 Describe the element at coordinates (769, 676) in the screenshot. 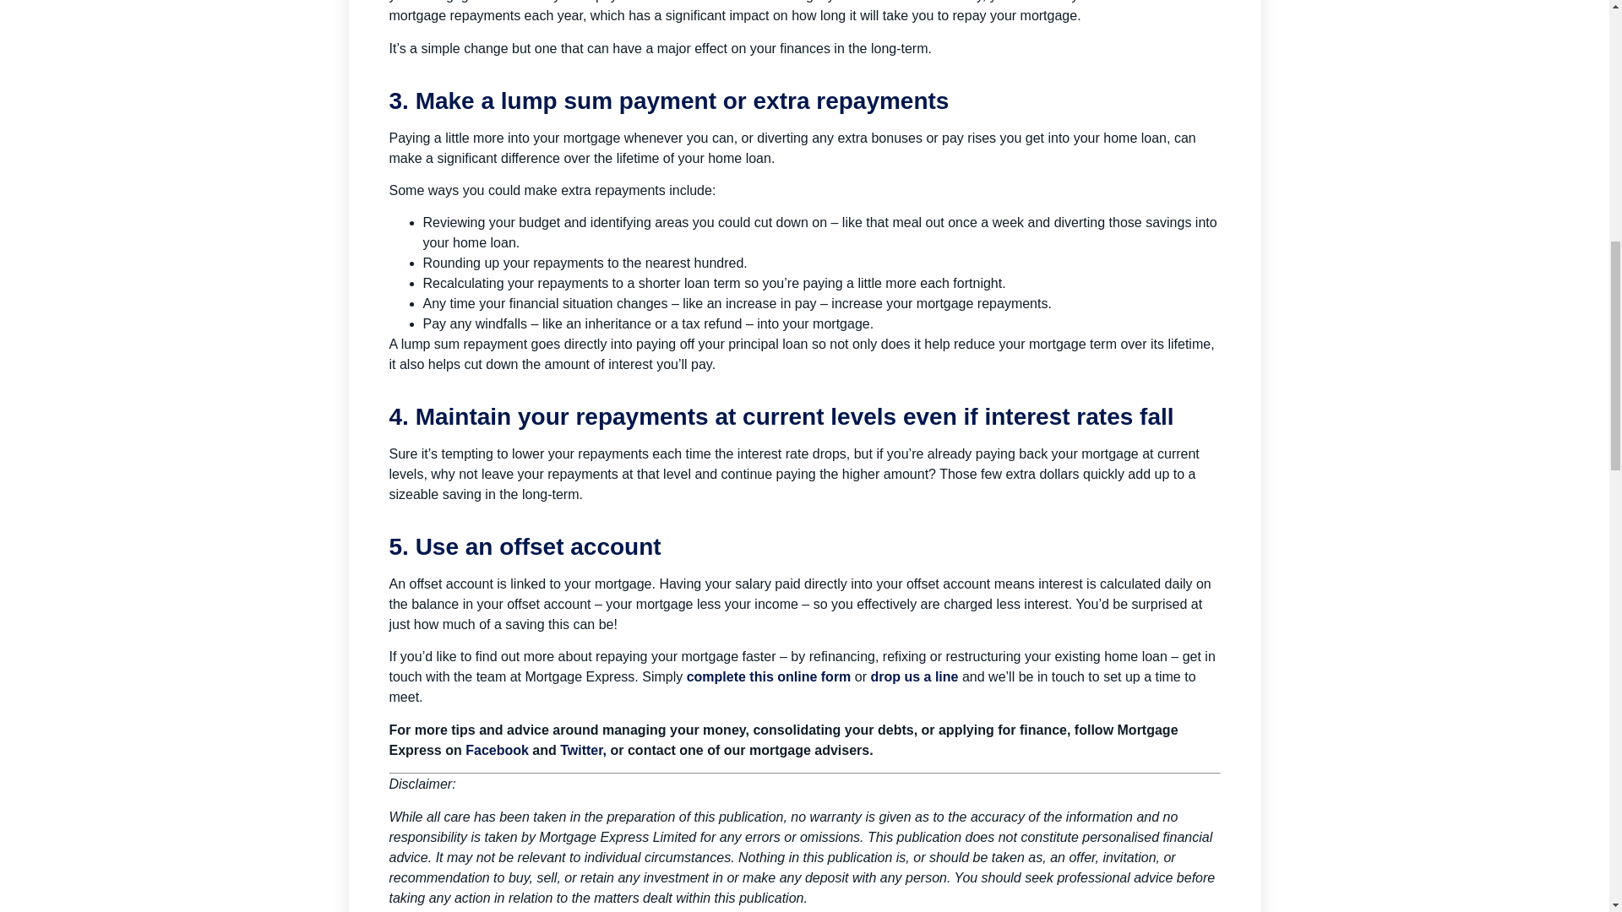

I see `complete this online form` at that location.